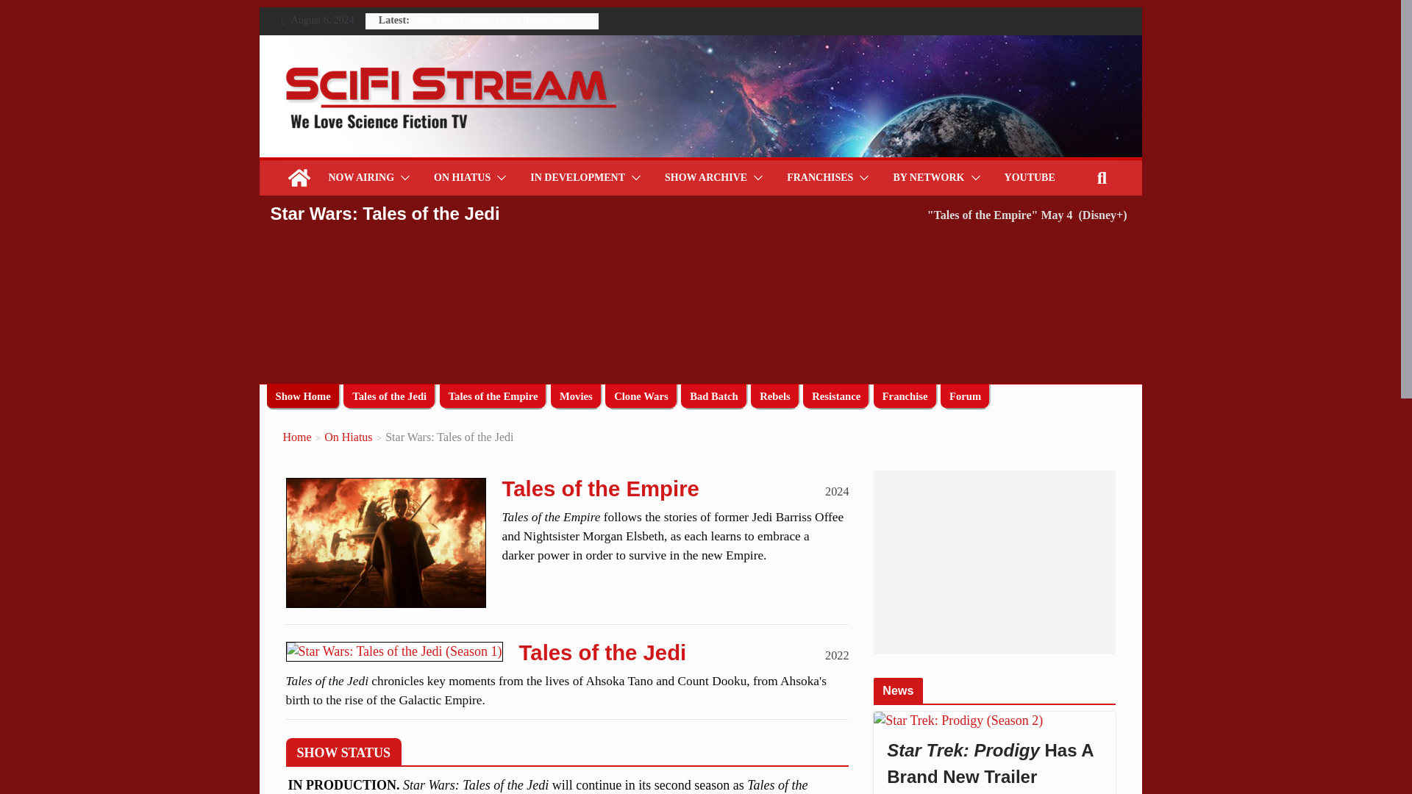  What do you see at coordinates (493, 28) in the screenshot?
I see `Star Trek: Prodigy Has A Brand New Trailer` at bounding box center [493, 28].